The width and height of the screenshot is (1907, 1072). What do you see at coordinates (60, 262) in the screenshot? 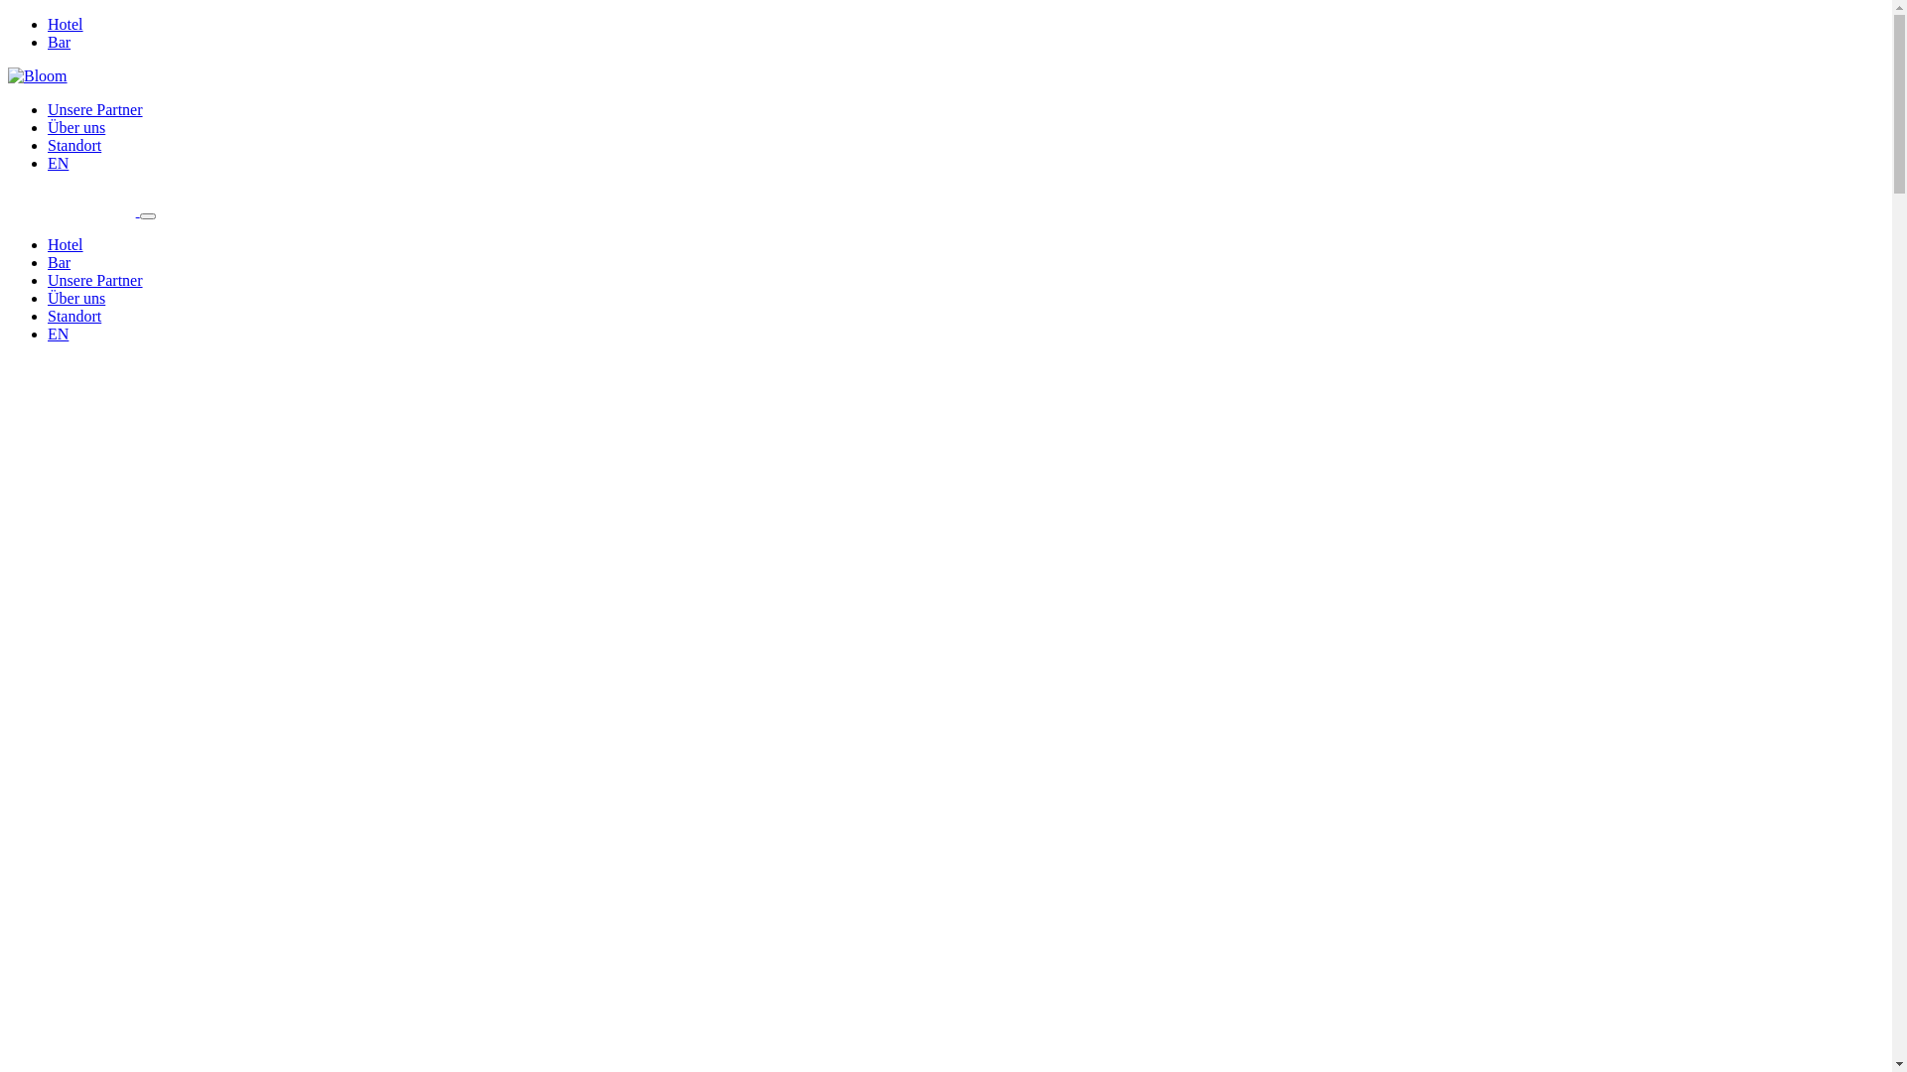
I see `Bar` at bounding box center [60, 262].